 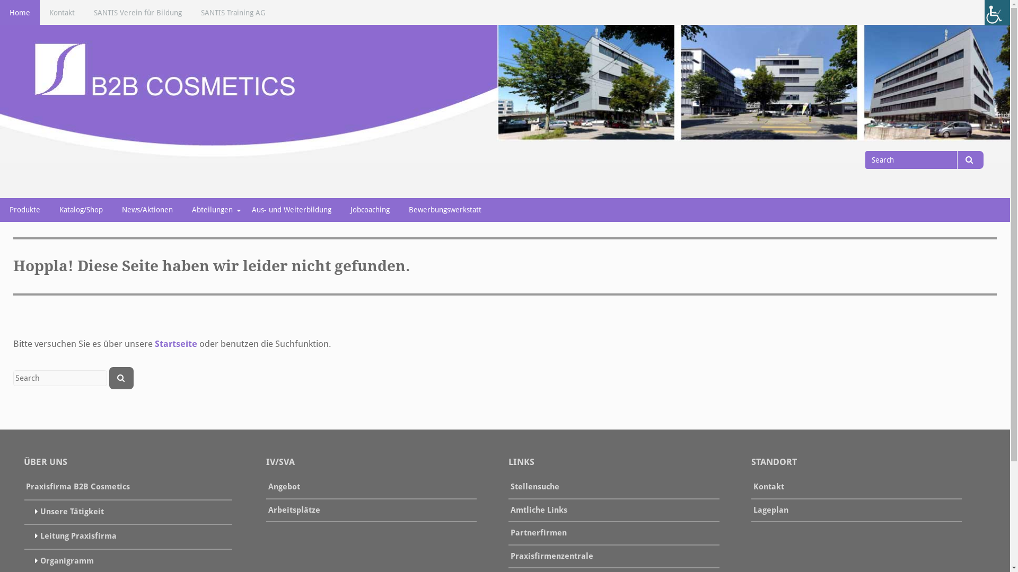 What do you see at coordinates (552, 557) in the screenshot?
I see `Praxisfirmenzentrale` at bounding box center [552, 557].